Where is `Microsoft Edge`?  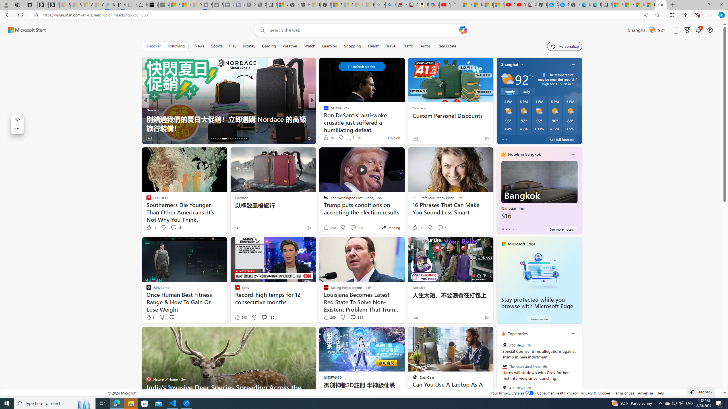
Microsoft Edge is located at coordinates (522, 244).